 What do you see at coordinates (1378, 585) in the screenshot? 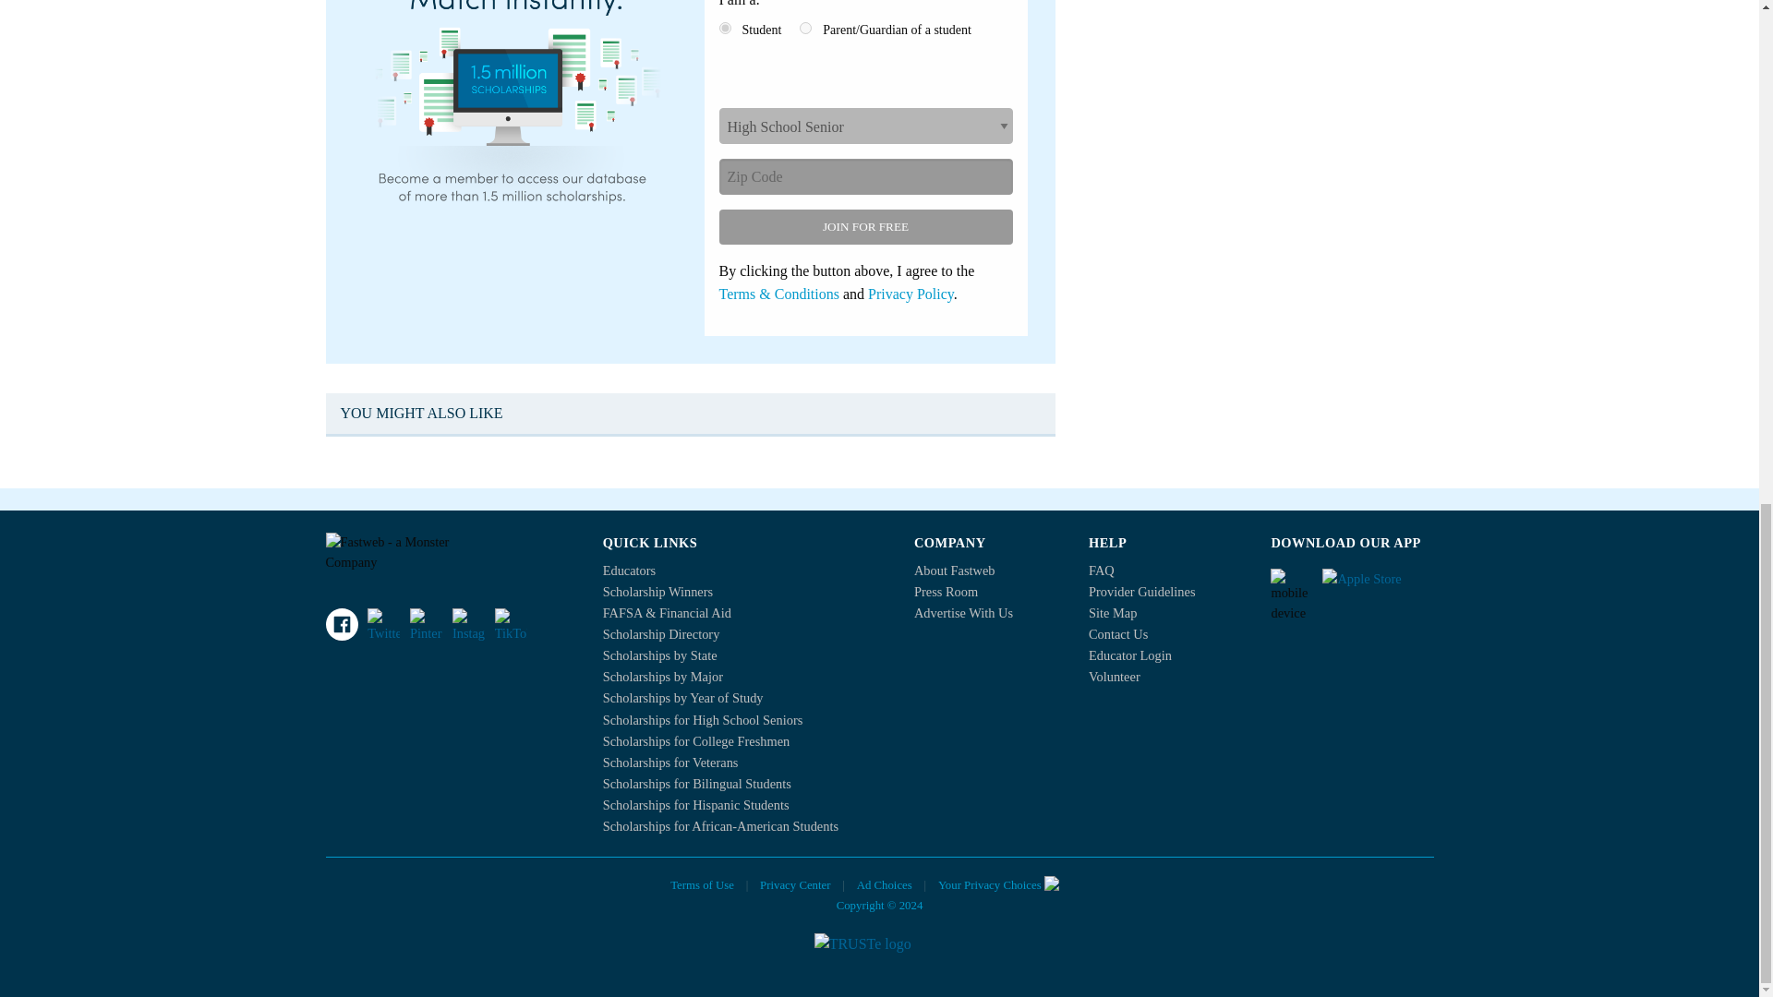
I see `Fastweb on IOS` at bounding box center [1378, 585].